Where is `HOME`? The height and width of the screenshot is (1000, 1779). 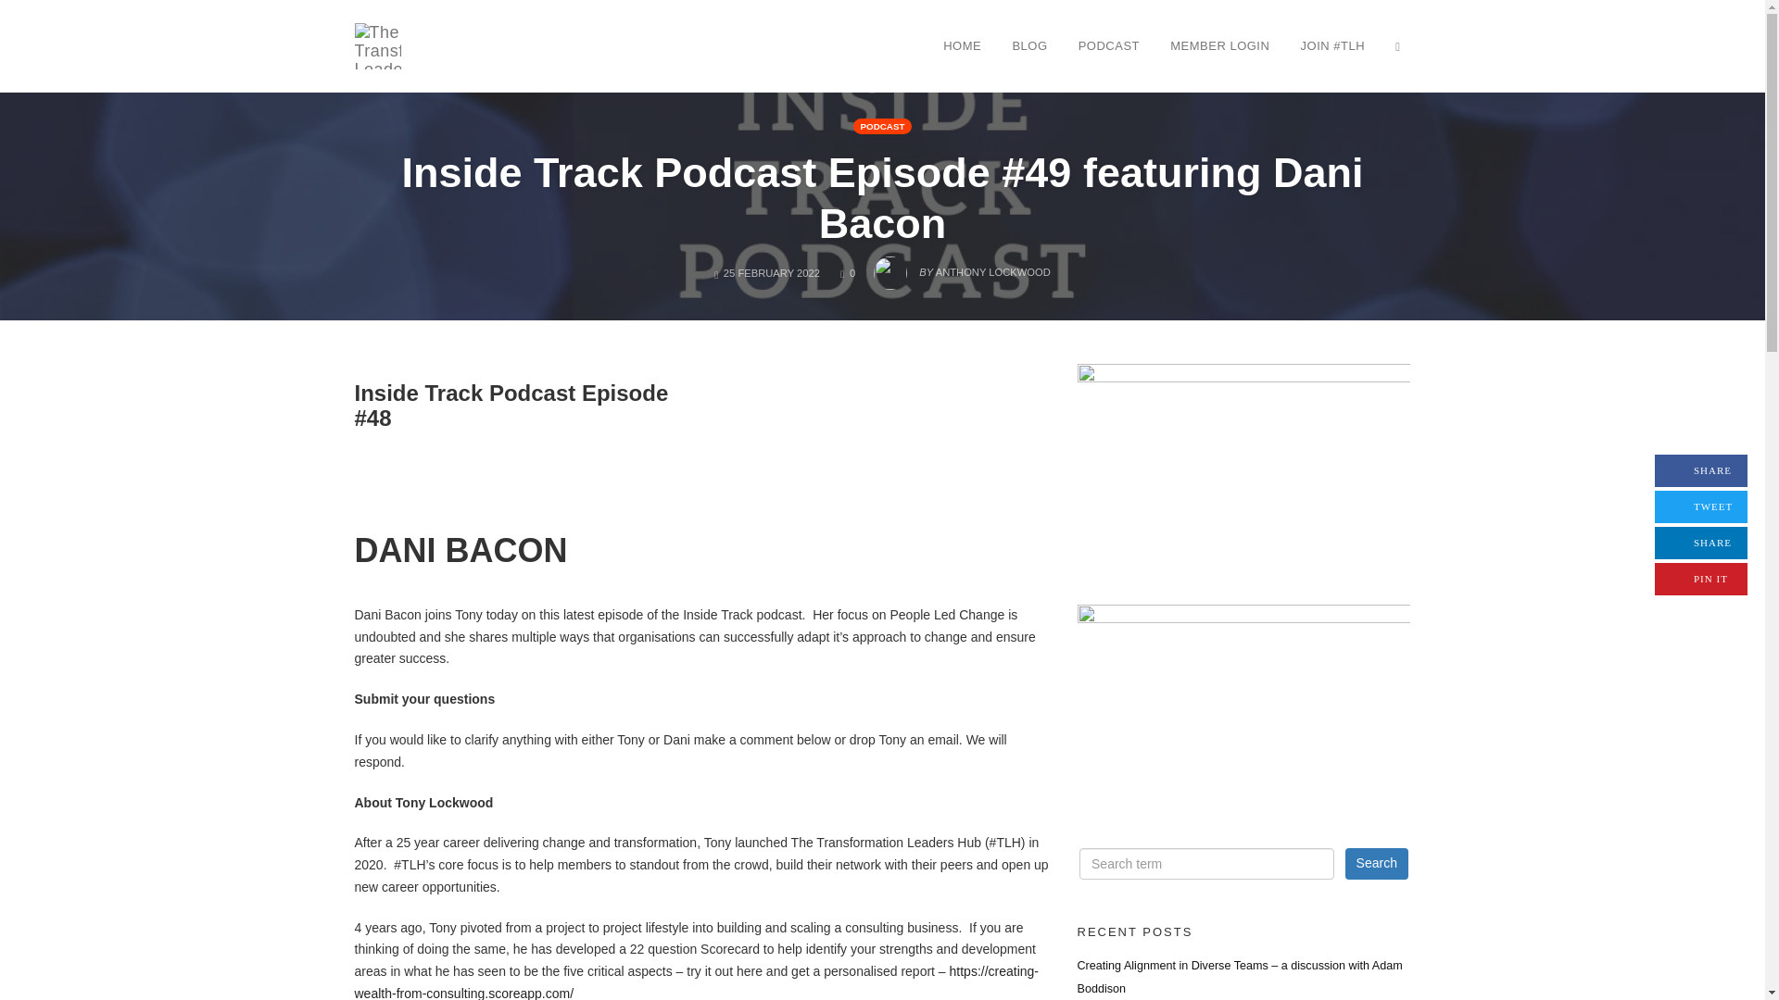
HOME is located at coordinates (962, 45).